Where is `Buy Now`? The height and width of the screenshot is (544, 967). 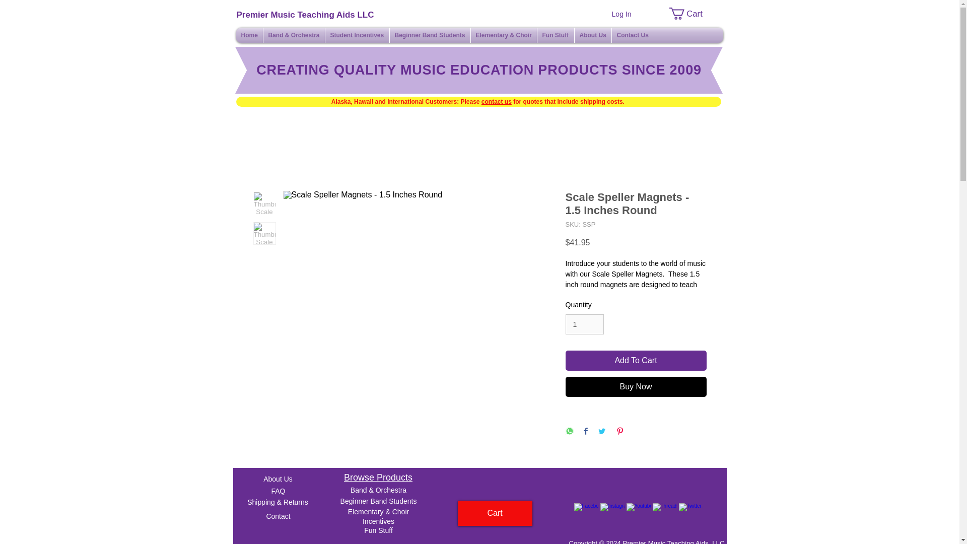 Buy Now is located at coordinates (635, 387).